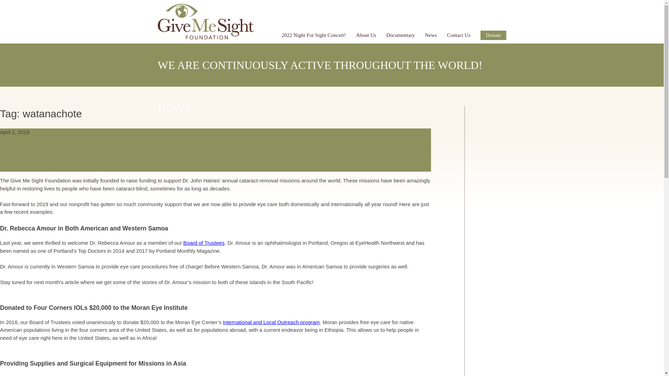 The height and width of the screenshot is (376, 669). What do you see at coordinates (493, 35) in the screenshot?
I see `Donate` at bounding box center [493, 35].